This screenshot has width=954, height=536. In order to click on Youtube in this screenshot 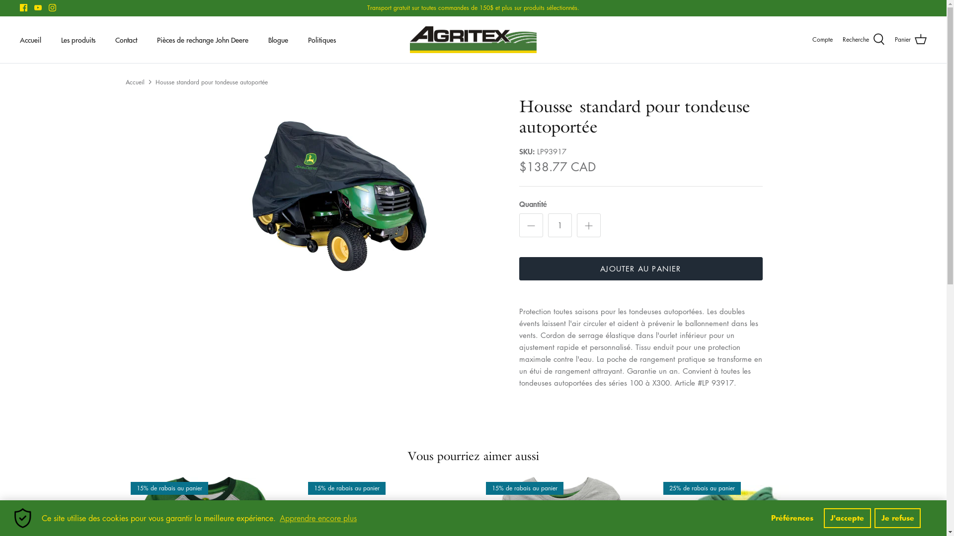, I will do `click(38, 8)`.